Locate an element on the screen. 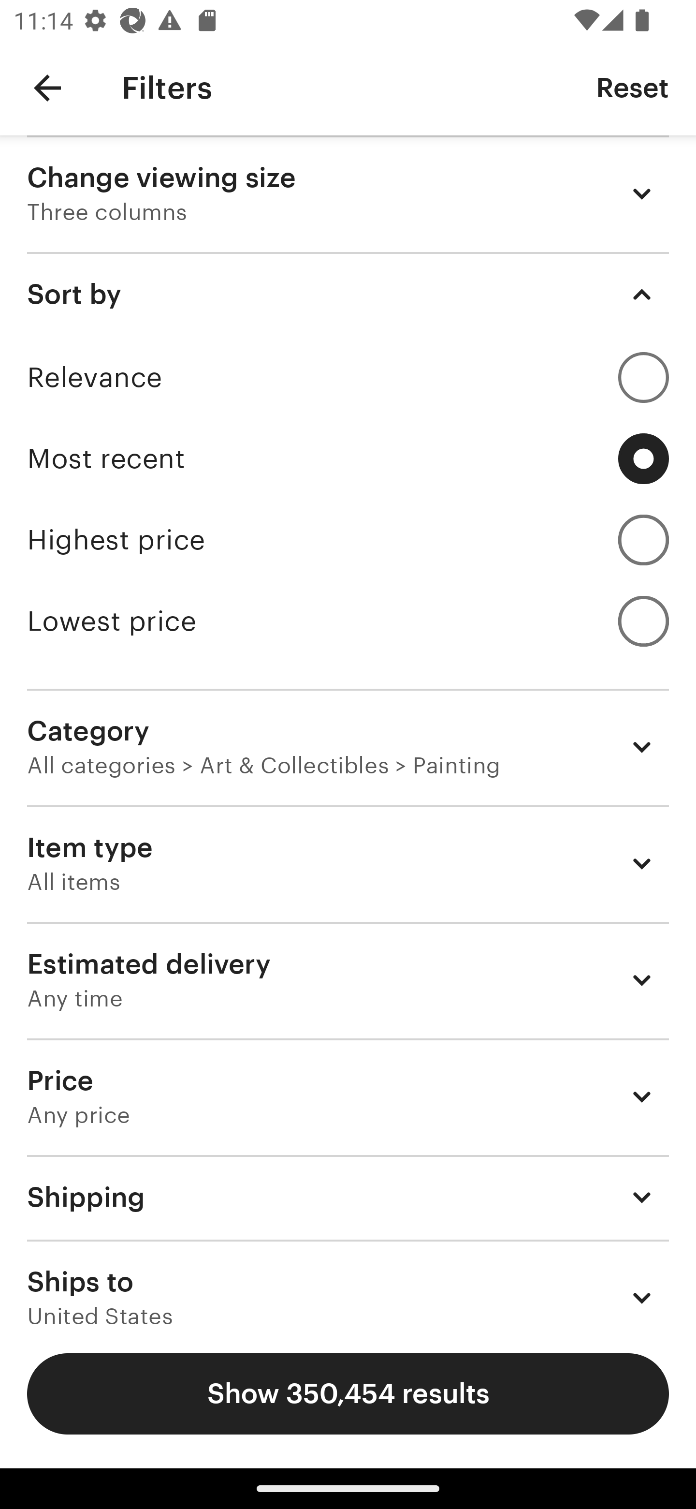  Navigate up is located at coordinates (47, 88).